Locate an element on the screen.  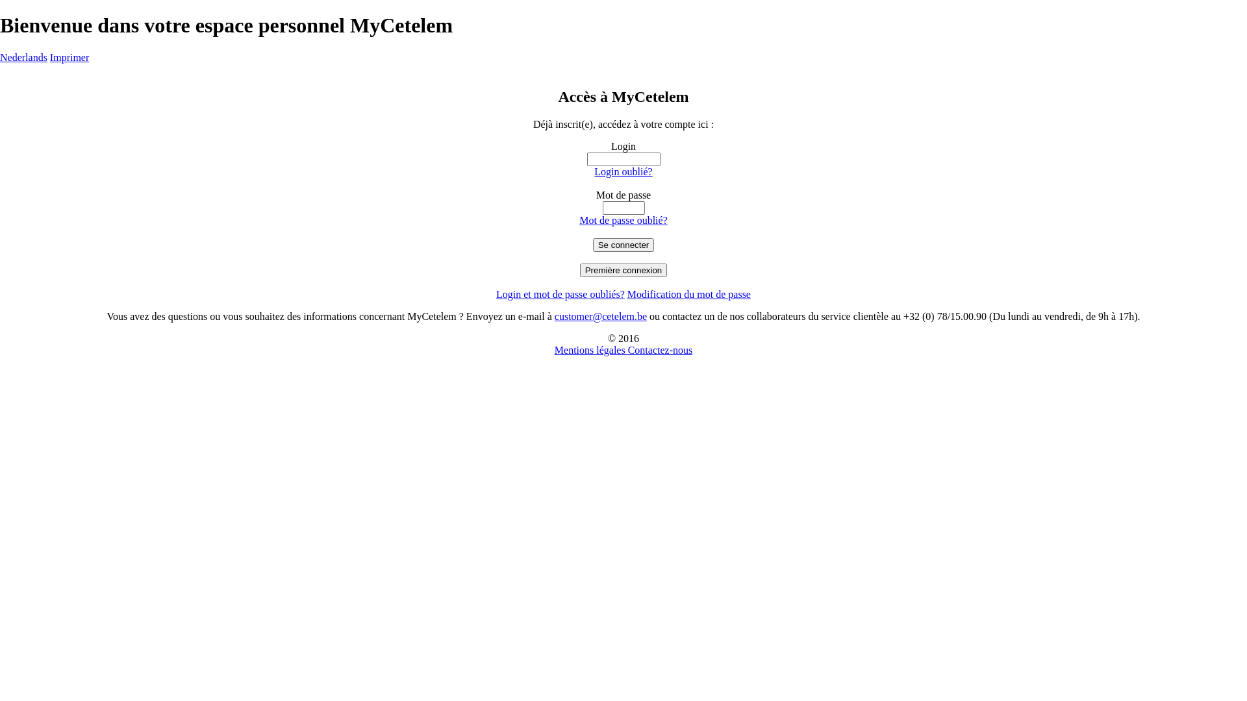
Nederlands is located at coordinates (23, 57).